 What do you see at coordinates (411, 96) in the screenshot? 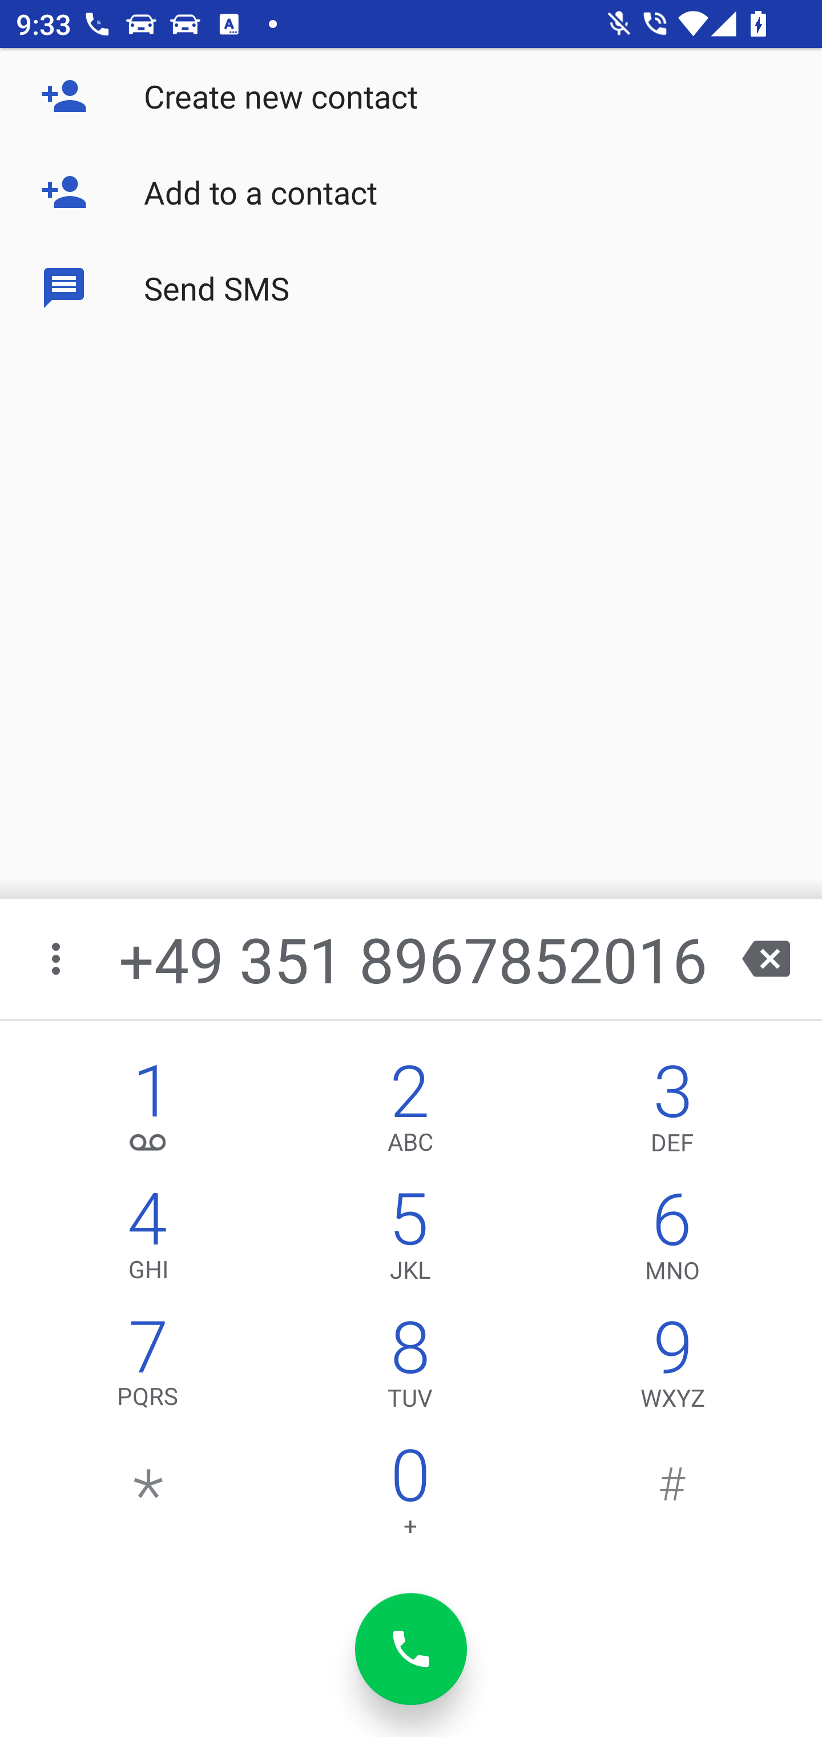
I see `Create new contact` at bounding box center [411, 96].